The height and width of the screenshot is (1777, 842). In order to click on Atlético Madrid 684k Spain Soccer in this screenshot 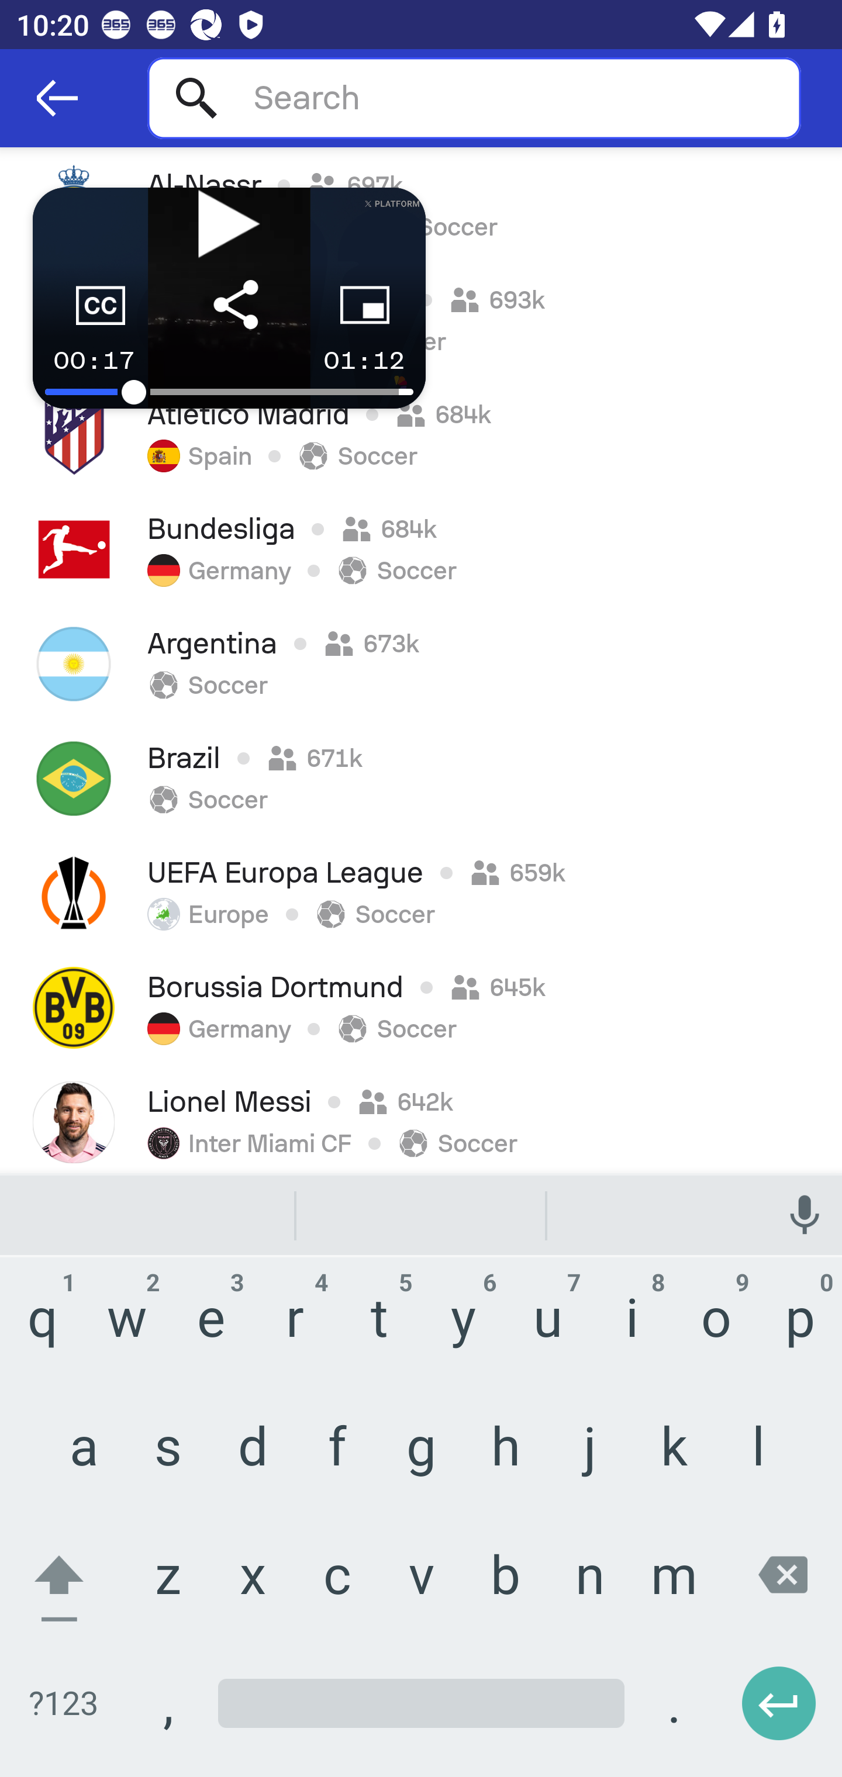, I will do `click(421, 434)`.